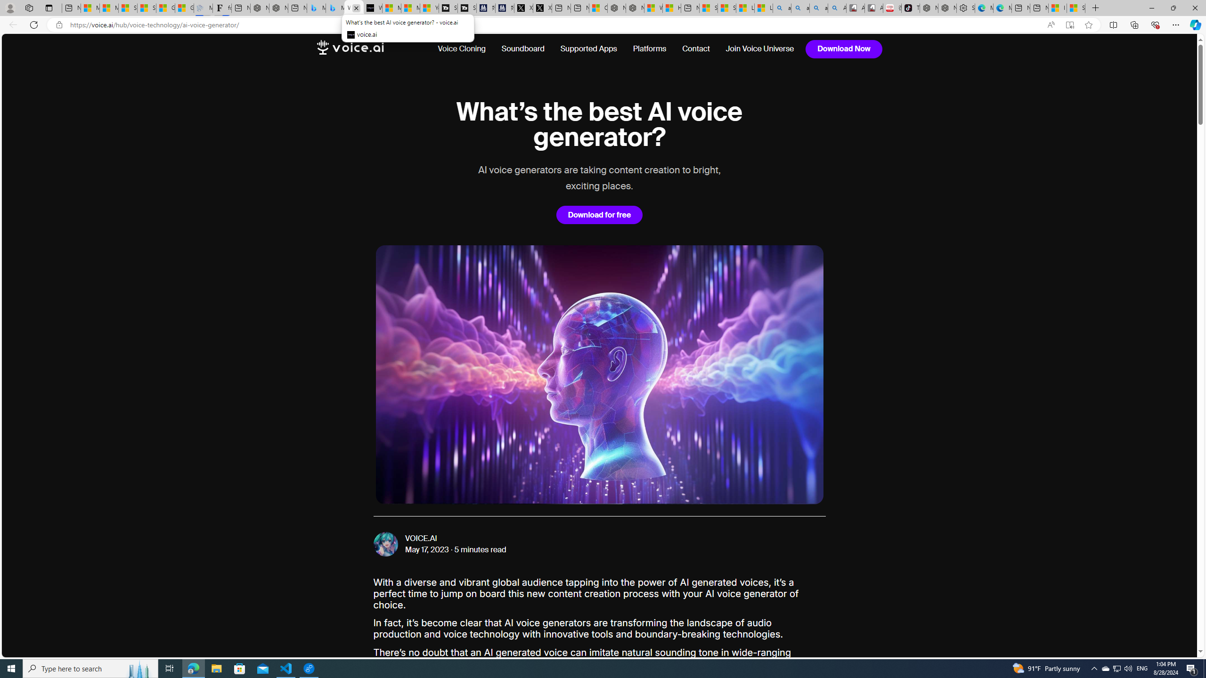  I want to click on Supported Apps, so click(588, 49).